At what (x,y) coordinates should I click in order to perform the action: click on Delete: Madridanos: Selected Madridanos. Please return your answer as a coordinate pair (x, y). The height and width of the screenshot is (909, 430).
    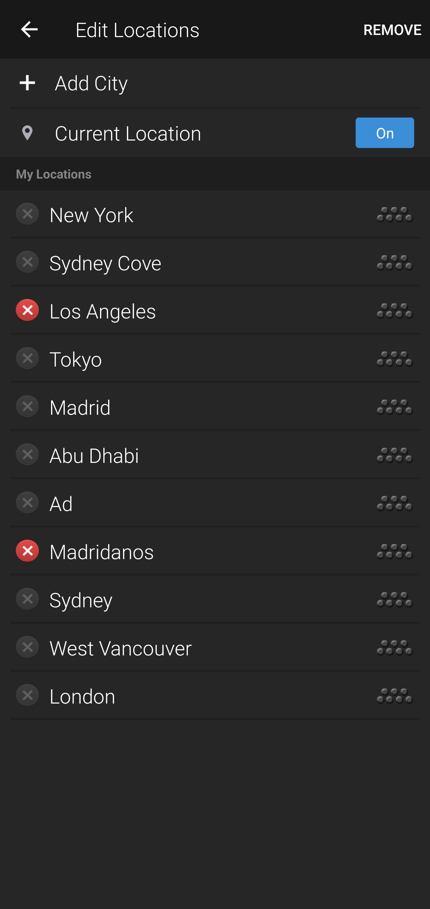
    Looking at the image, I should click on (180, 551).